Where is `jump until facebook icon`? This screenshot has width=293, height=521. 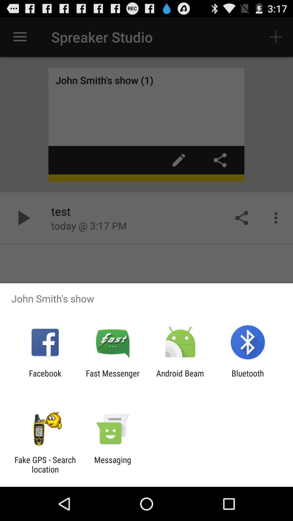 jump until facebook icon is located at coordinates (45, 378).